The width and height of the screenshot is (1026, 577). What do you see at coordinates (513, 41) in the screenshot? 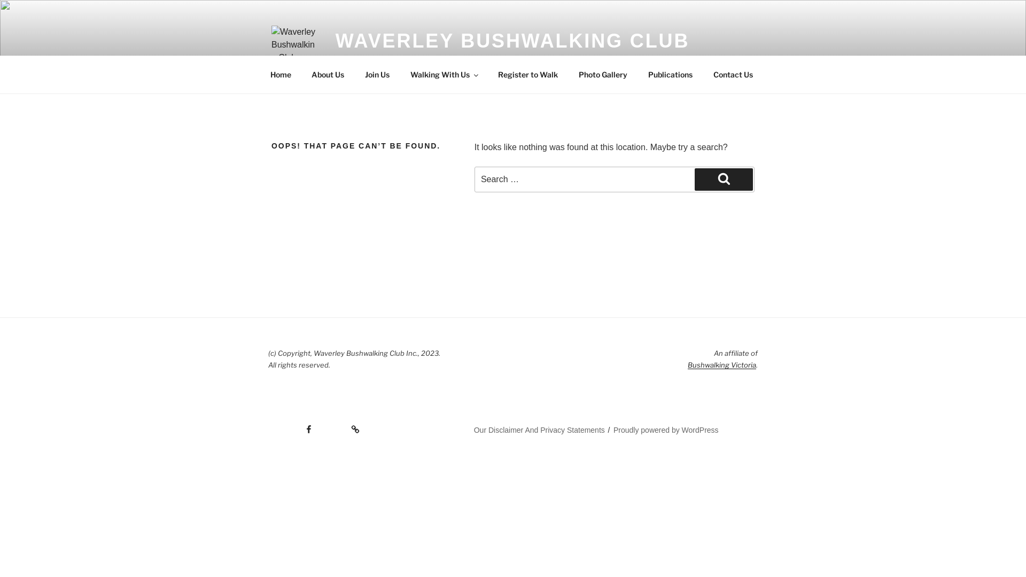
I see `WAVERLEY BUSHWALKING CLUB` at bounding box center [513, 41].